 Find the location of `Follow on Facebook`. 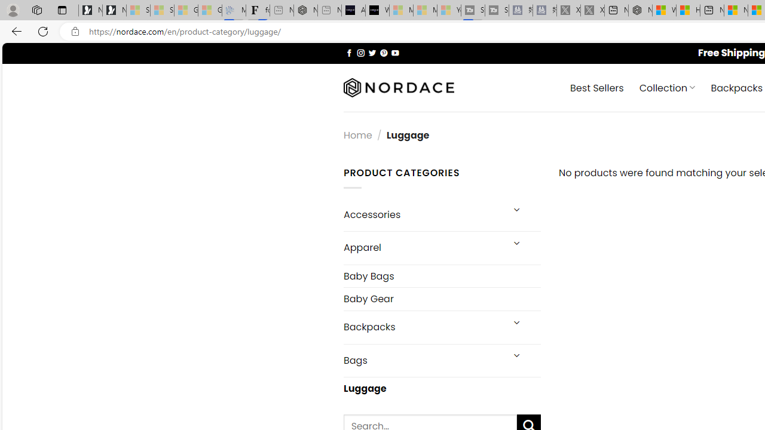

Follow on Facebook is located at coordinates (349, 53).